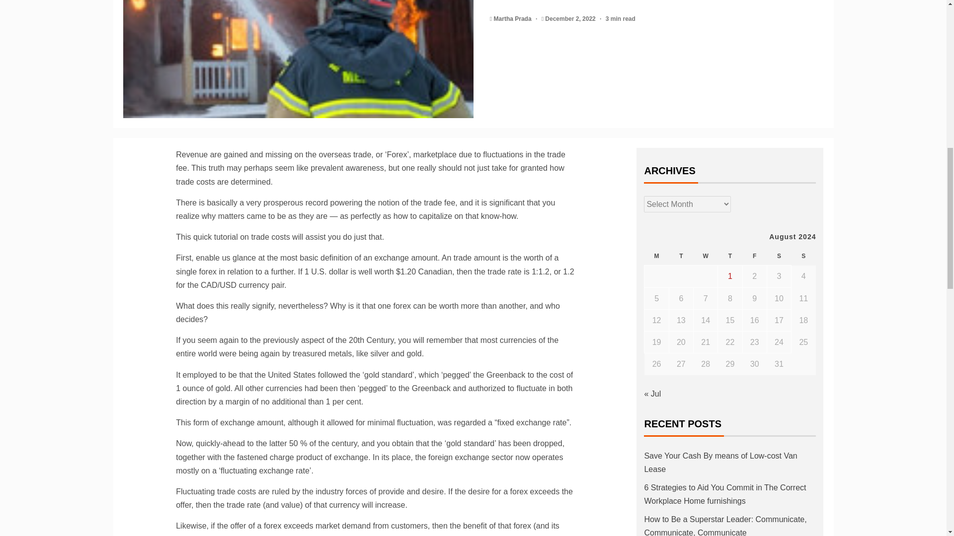 The width and height of the screenshot is (954, 536). Describe the element at coordinates (720, 463) in the screenshot. I see `Save Your Cash By means of Low-cost Van Lease` at that location.